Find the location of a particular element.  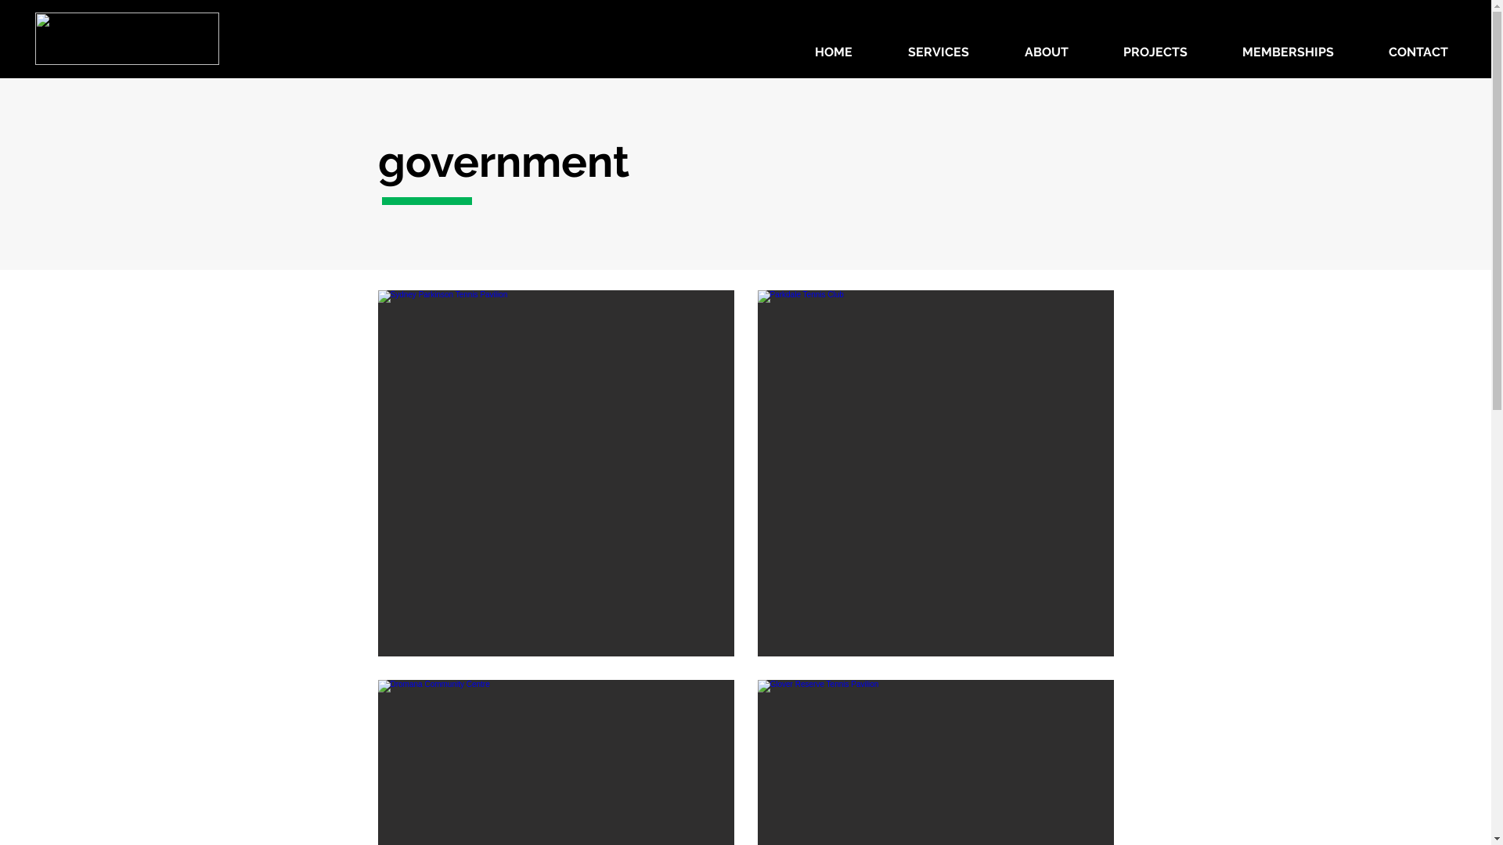

SERVICES is located at coordinates (938, 52).